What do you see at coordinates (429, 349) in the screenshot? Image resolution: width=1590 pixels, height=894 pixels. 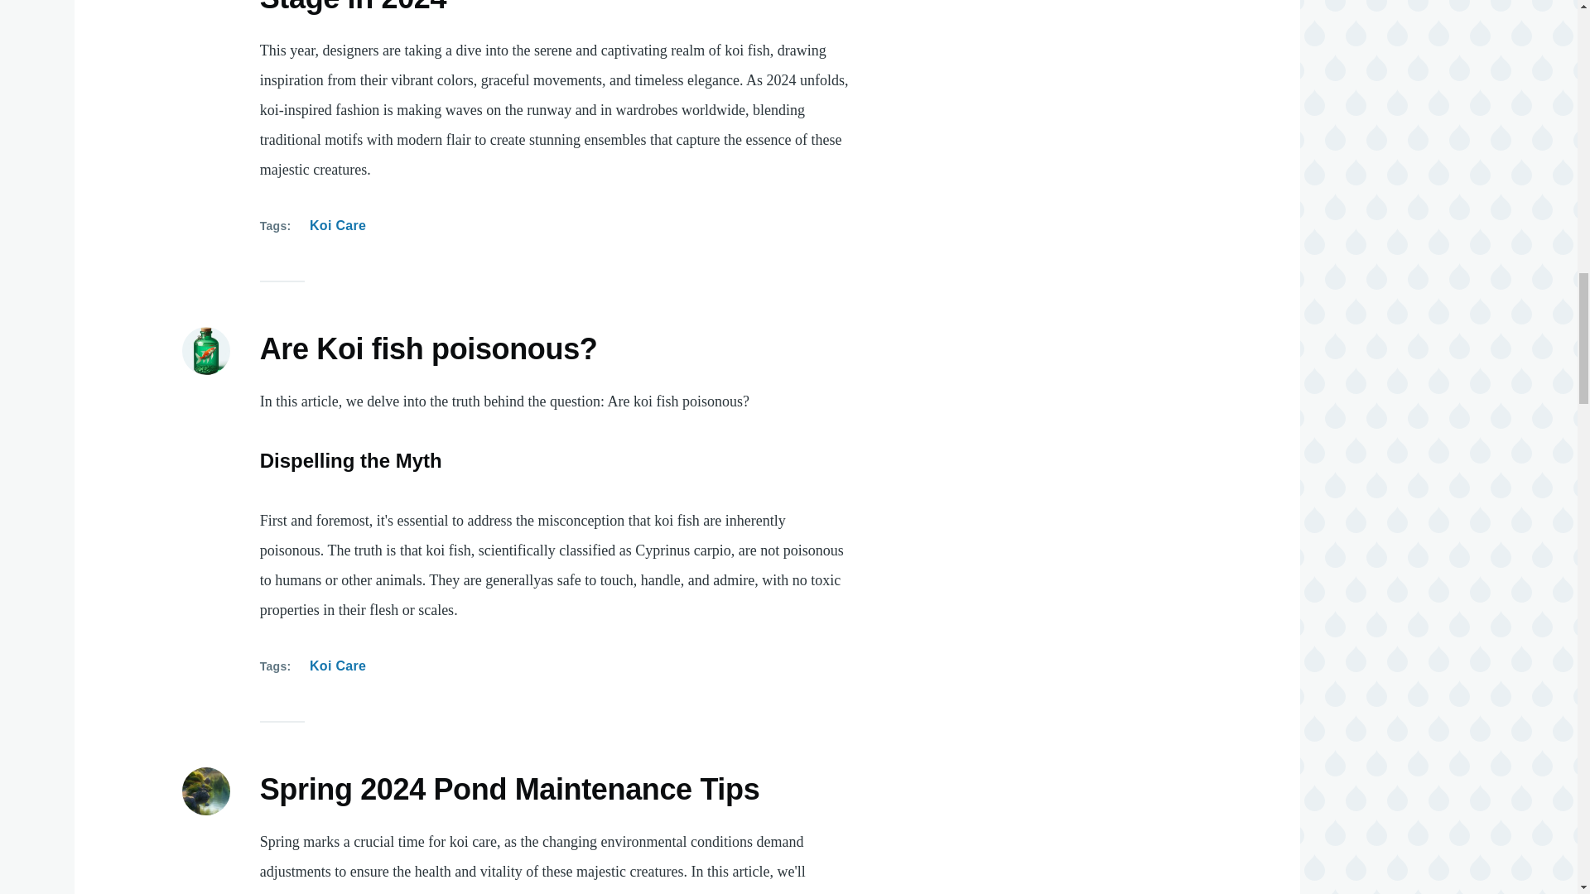 I see `Are Koi fish poisonous?` at bounding box center [429, 349].